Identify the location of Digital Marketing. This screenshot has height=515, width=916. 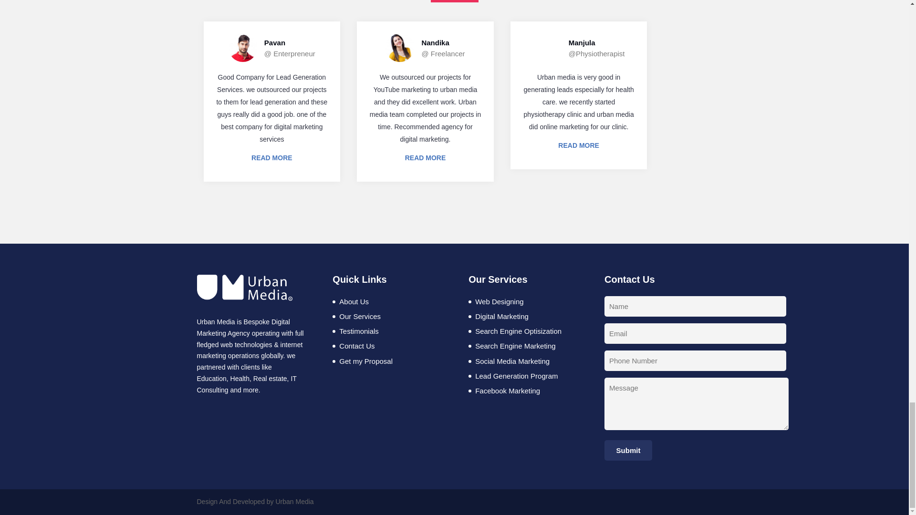
(502, 316).